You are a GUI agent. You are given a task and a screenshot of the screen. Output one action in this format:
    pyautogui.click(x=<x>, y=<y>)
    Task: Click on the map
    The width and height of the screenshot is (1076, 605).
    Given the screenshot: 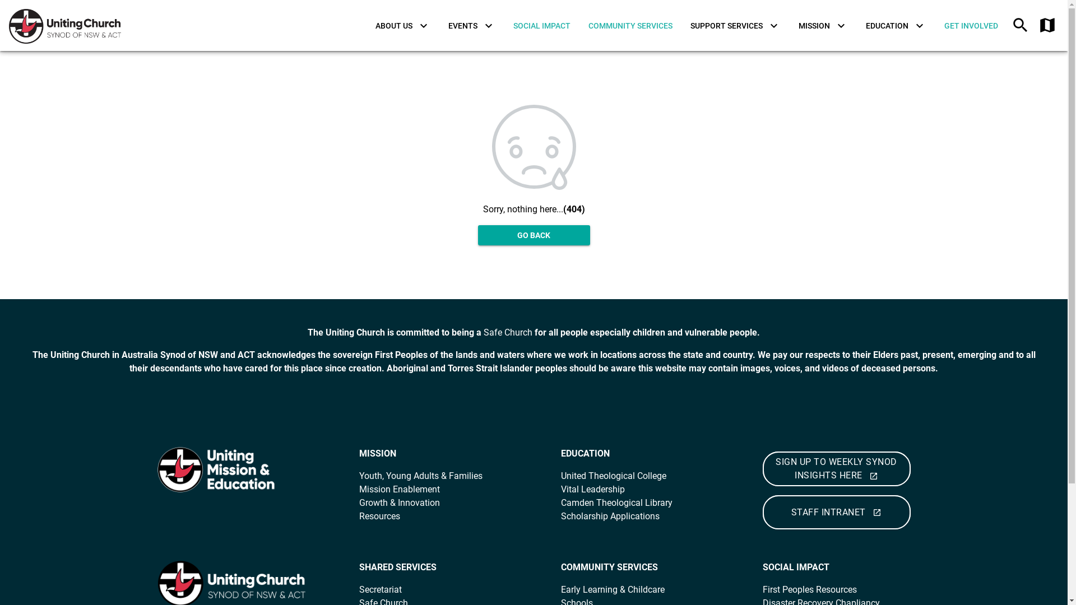 What is the action you would take?
    pyautogui.click(x=1047, y=26)
    